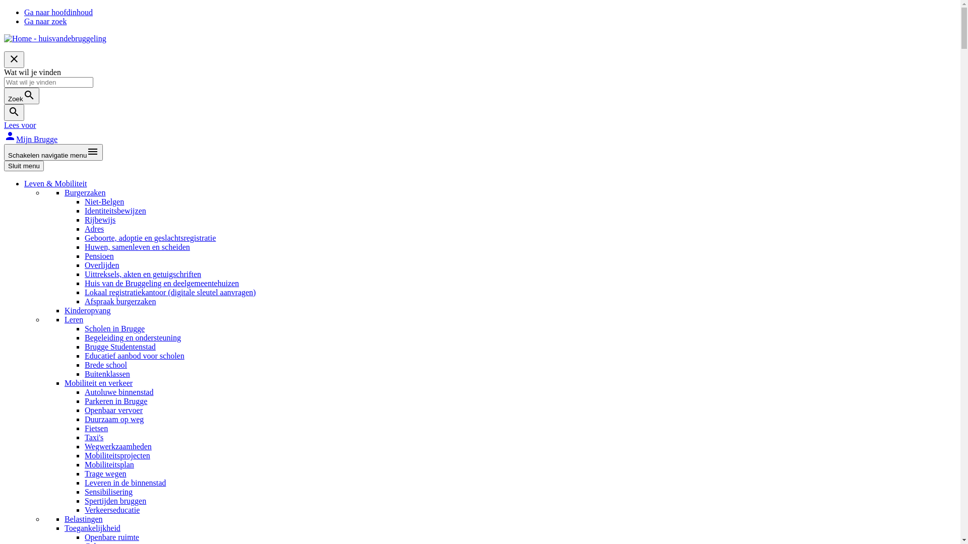 Image resolution: width=968 pixels, height=544 pixels. I want to click on Wegwerkzaamheden, so click(118, 446).